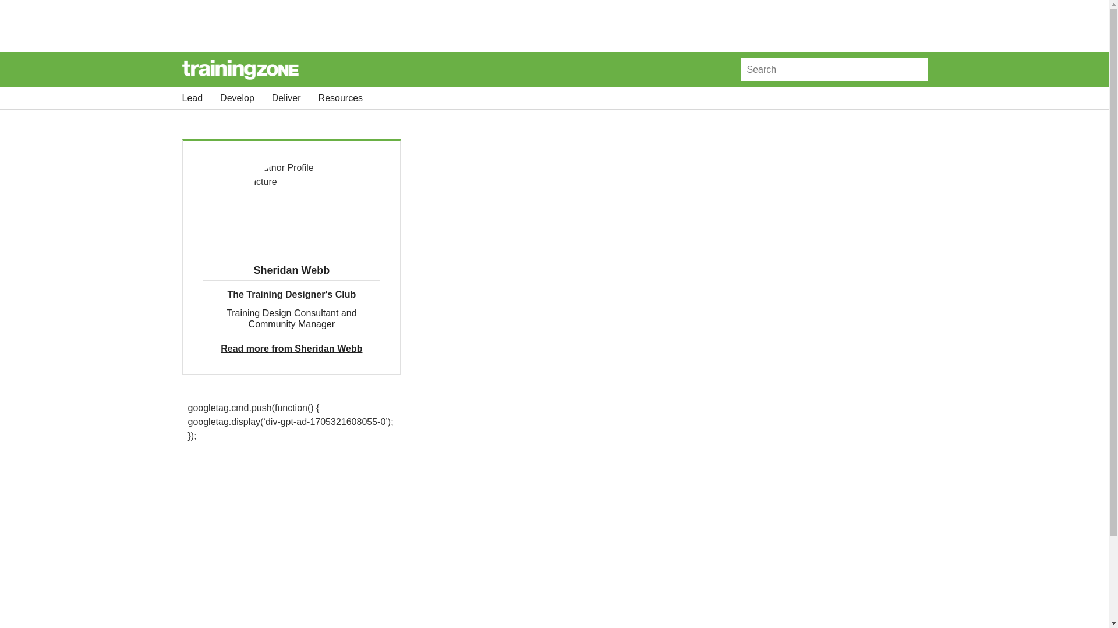 Image resolution: width=1118 pixels, height=628 pixels. What do you see at coordinates (192, 98) in the screenshot?
I see `Lead` at bounding box center [192, 98].